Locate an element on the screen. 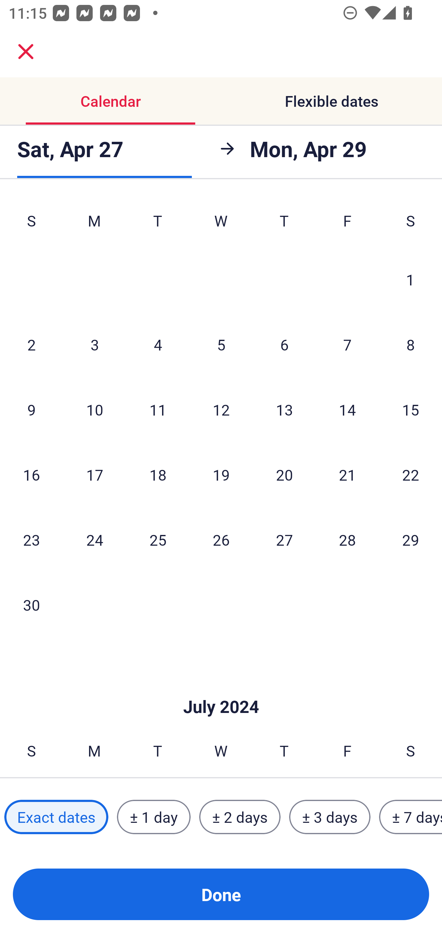 The width and height of the screenshot is (442, 933). Done is located at coordinates (221, 894).